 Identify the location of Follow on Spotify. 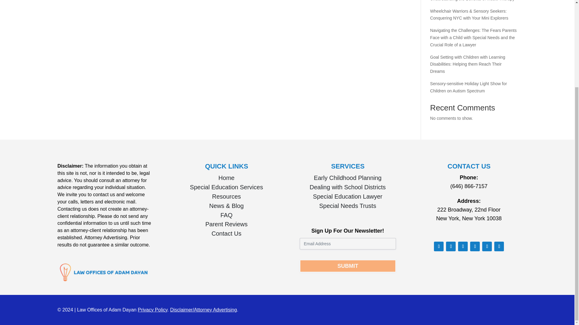
(499, 246).